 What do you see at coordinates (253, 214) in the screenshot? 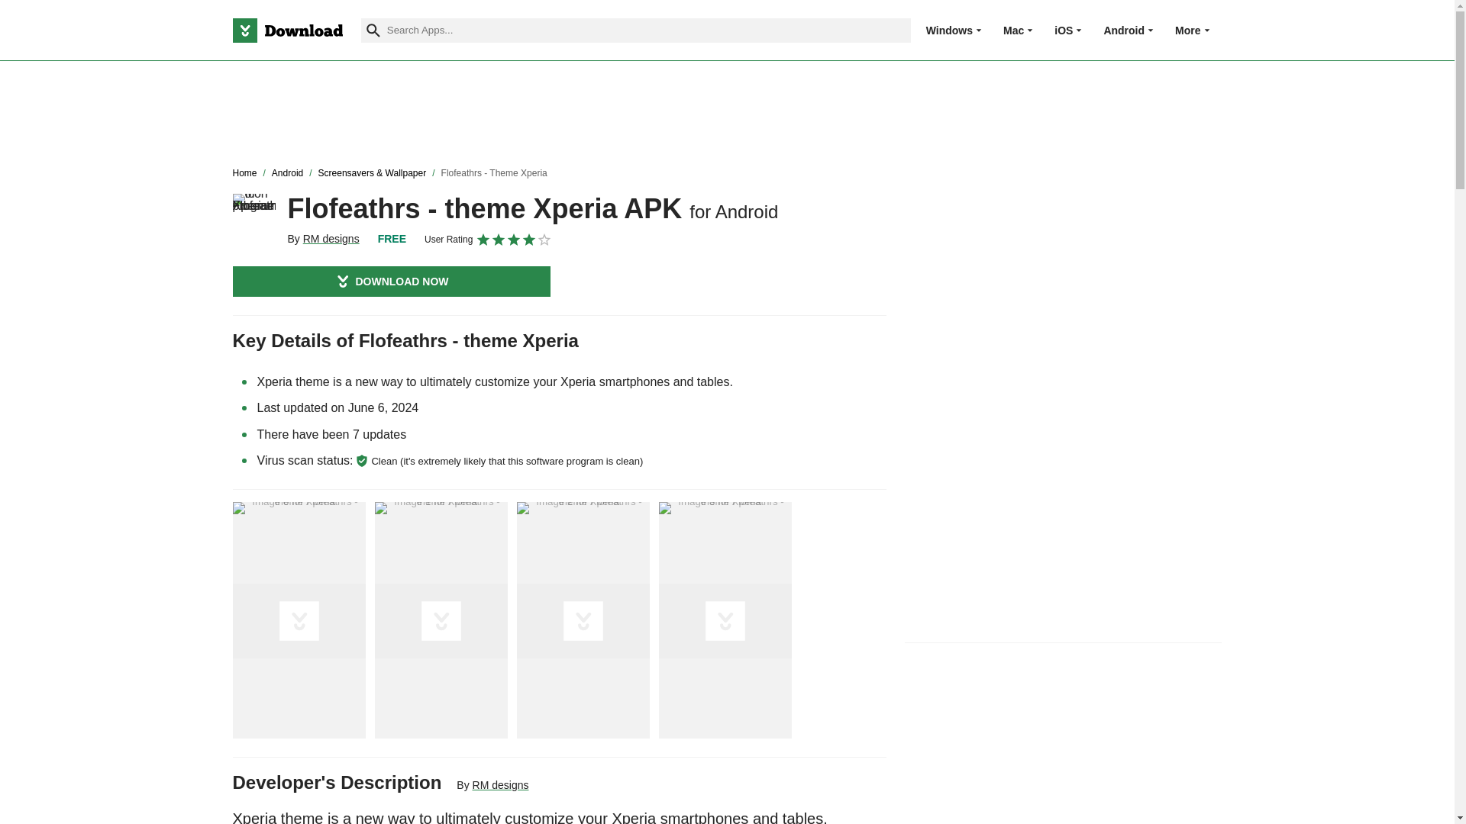
I see `Flofeathrs - theme Xperia APK for Android` at bounding box center [253, 214].